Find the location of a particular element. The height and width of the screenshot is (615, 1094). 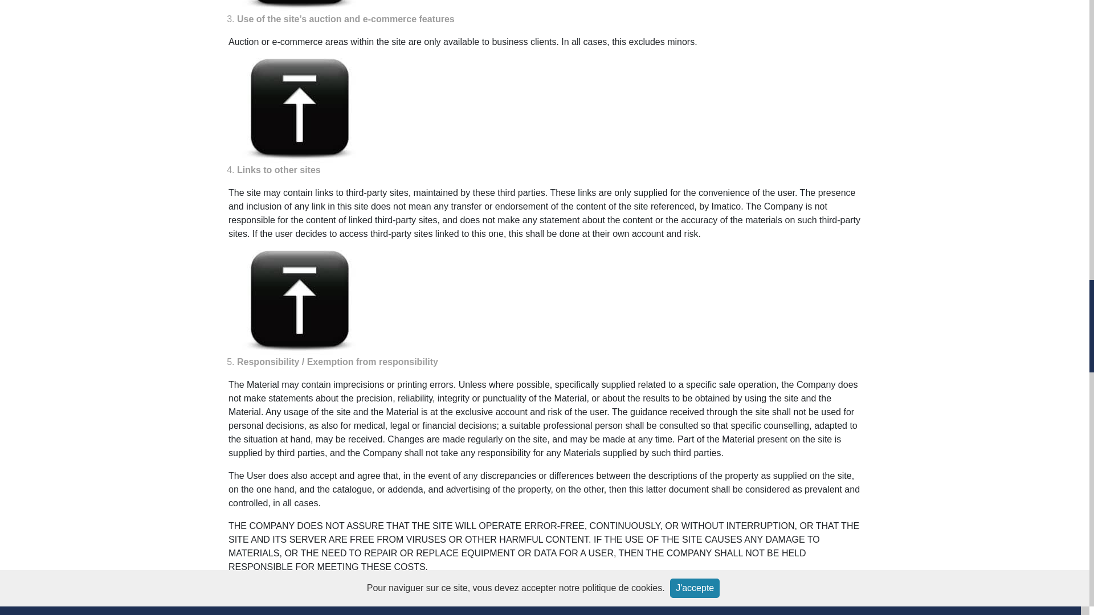

Back to the summary is located at coordinates (300, 302).